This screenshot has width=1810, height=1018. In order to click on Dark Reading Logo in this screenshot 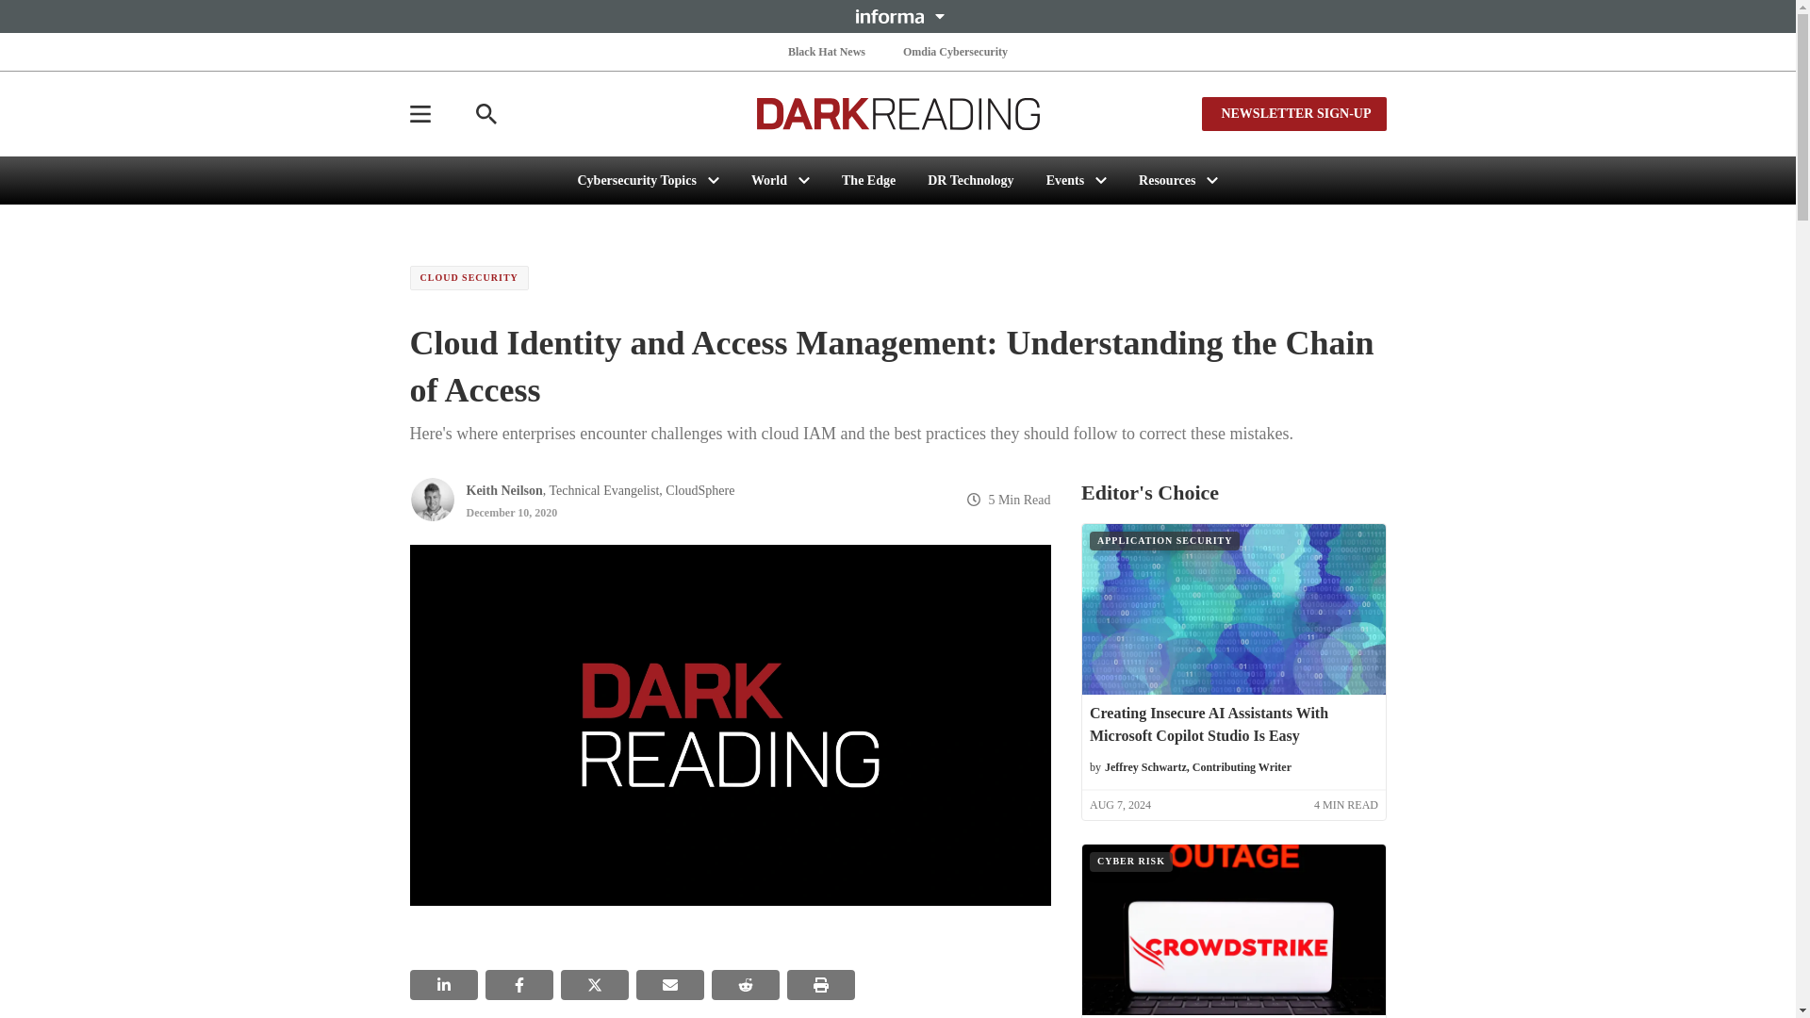, I will do `click(897, 113)`.